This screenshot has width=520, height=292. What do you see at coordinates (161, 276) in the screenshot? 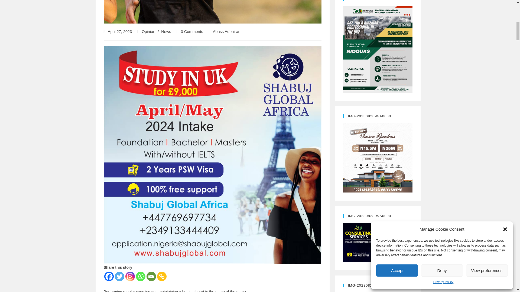
I see `Copy Link` at bounding box center [161, 276].